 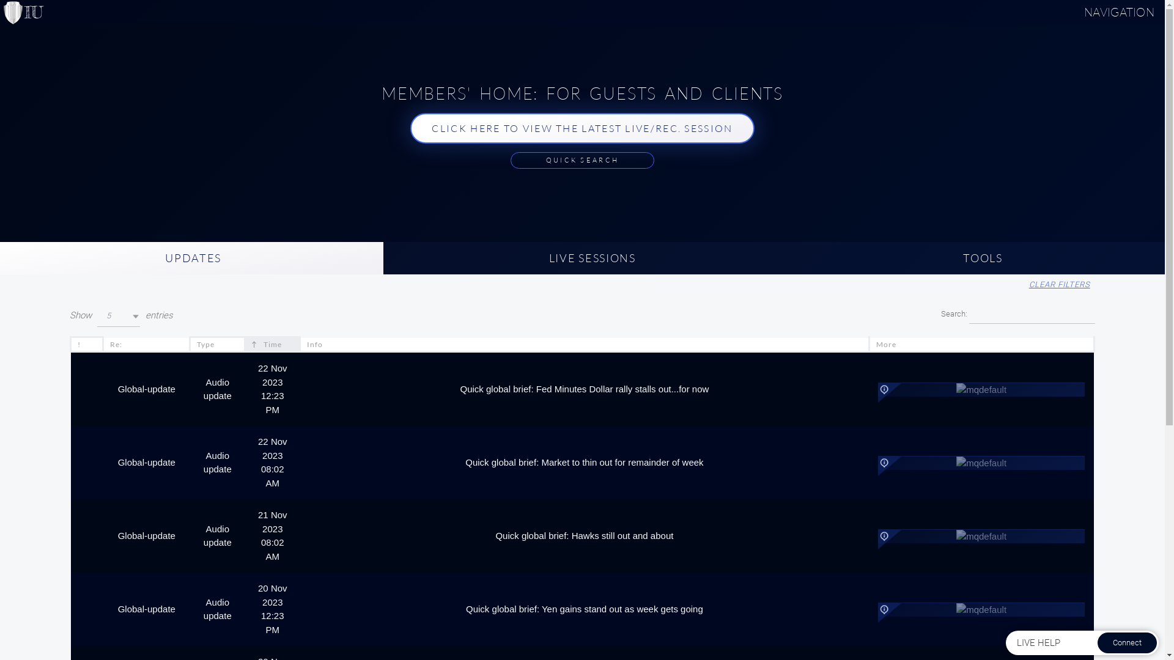 I want to click on LIVE SESSIONS, so click(x=591, y=258).